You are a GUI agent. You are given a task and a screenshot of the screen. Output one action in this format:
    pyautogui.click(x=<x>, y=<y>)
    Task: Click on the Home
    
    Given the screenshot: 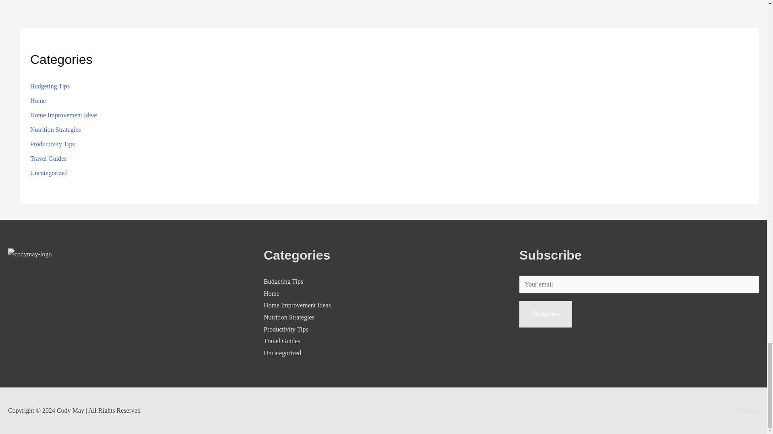 What is the action you would take?
    pyautogui.click(x=38, y=100)
    